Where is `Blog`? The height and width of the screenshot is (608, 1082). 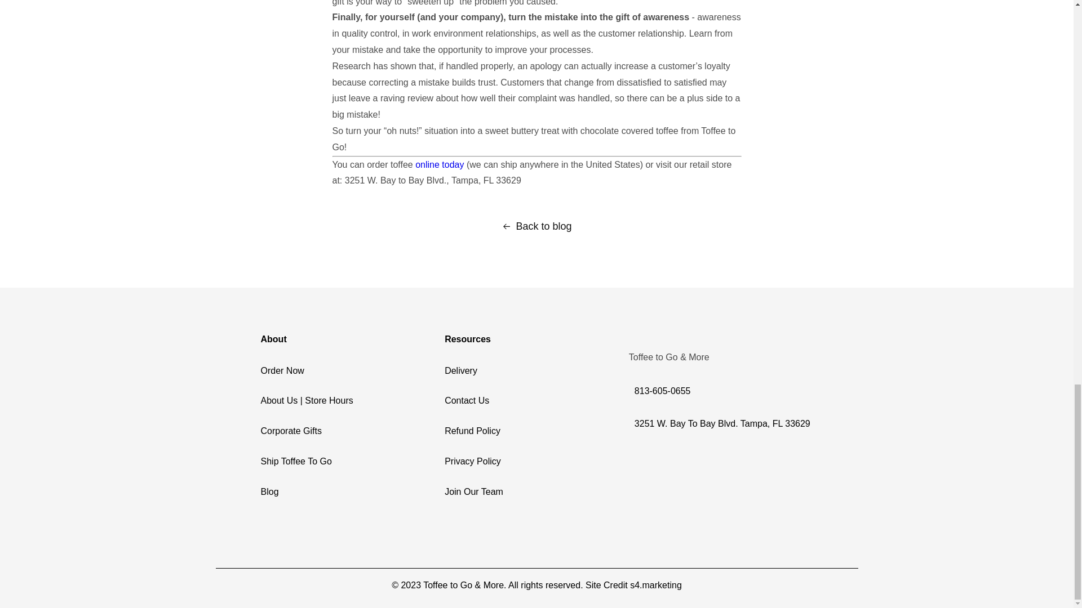 Blog is located at coordinates (269, 492).